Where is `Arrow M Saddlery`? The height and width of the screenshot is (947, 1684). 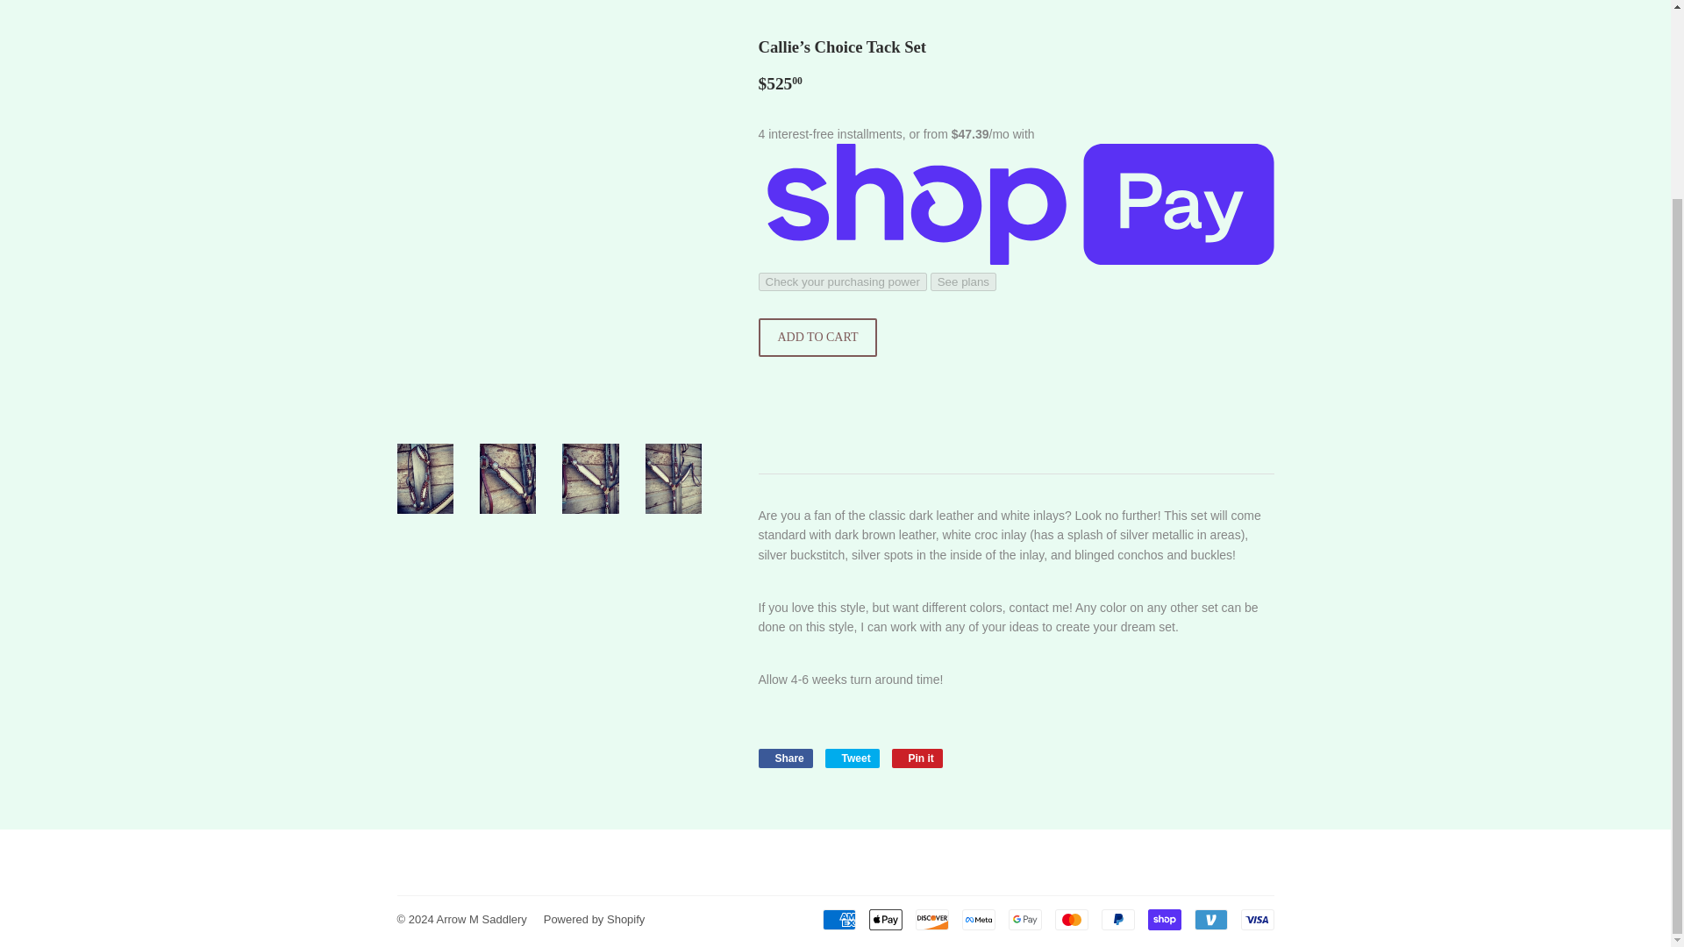
Arrow M Saddlery is located at coordinates (852, 758).